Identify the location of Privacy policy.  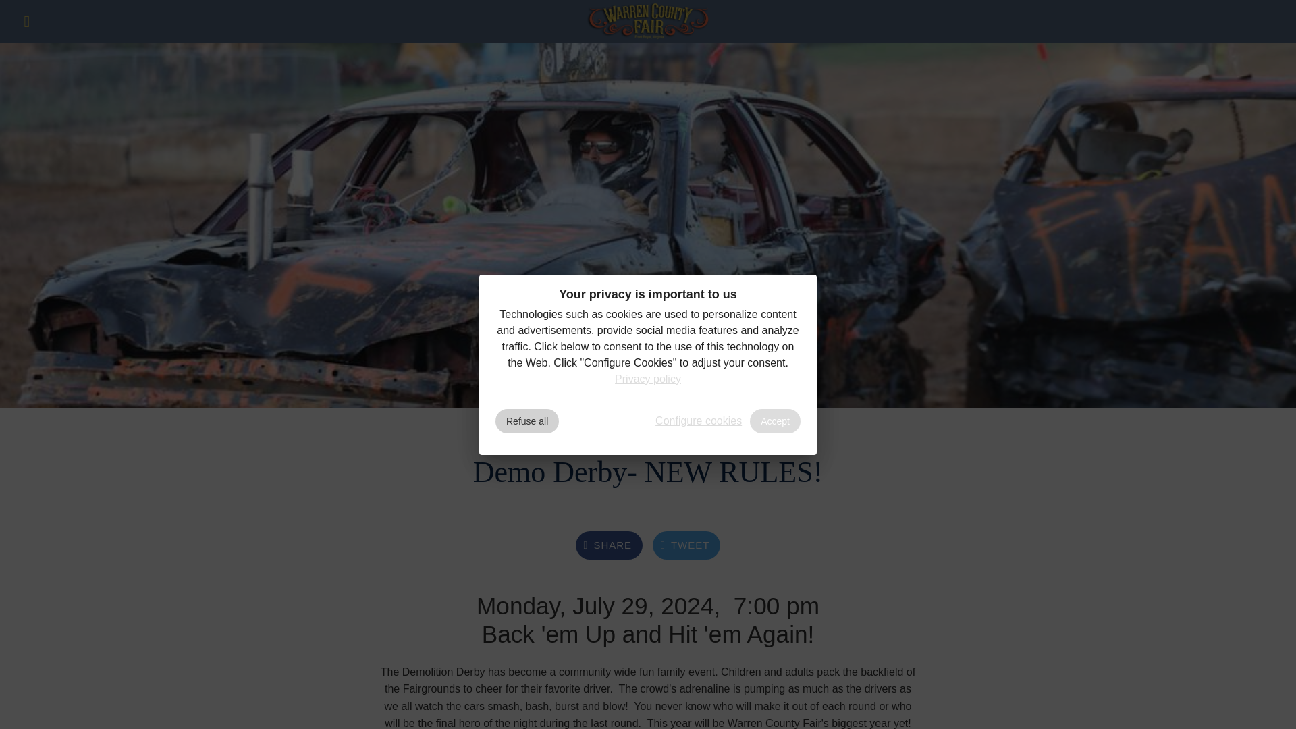
(648, 378).